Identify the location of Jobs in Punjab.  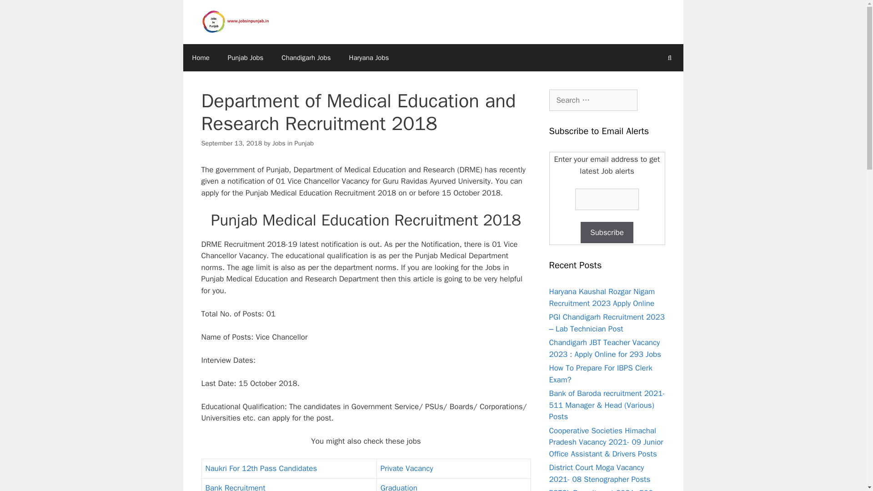
(293, 143).